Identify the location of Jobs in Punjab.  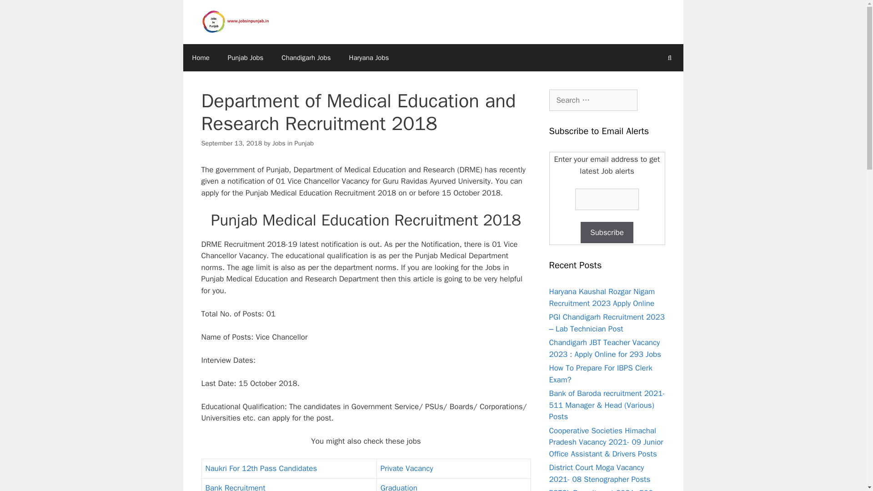
(293, 143).